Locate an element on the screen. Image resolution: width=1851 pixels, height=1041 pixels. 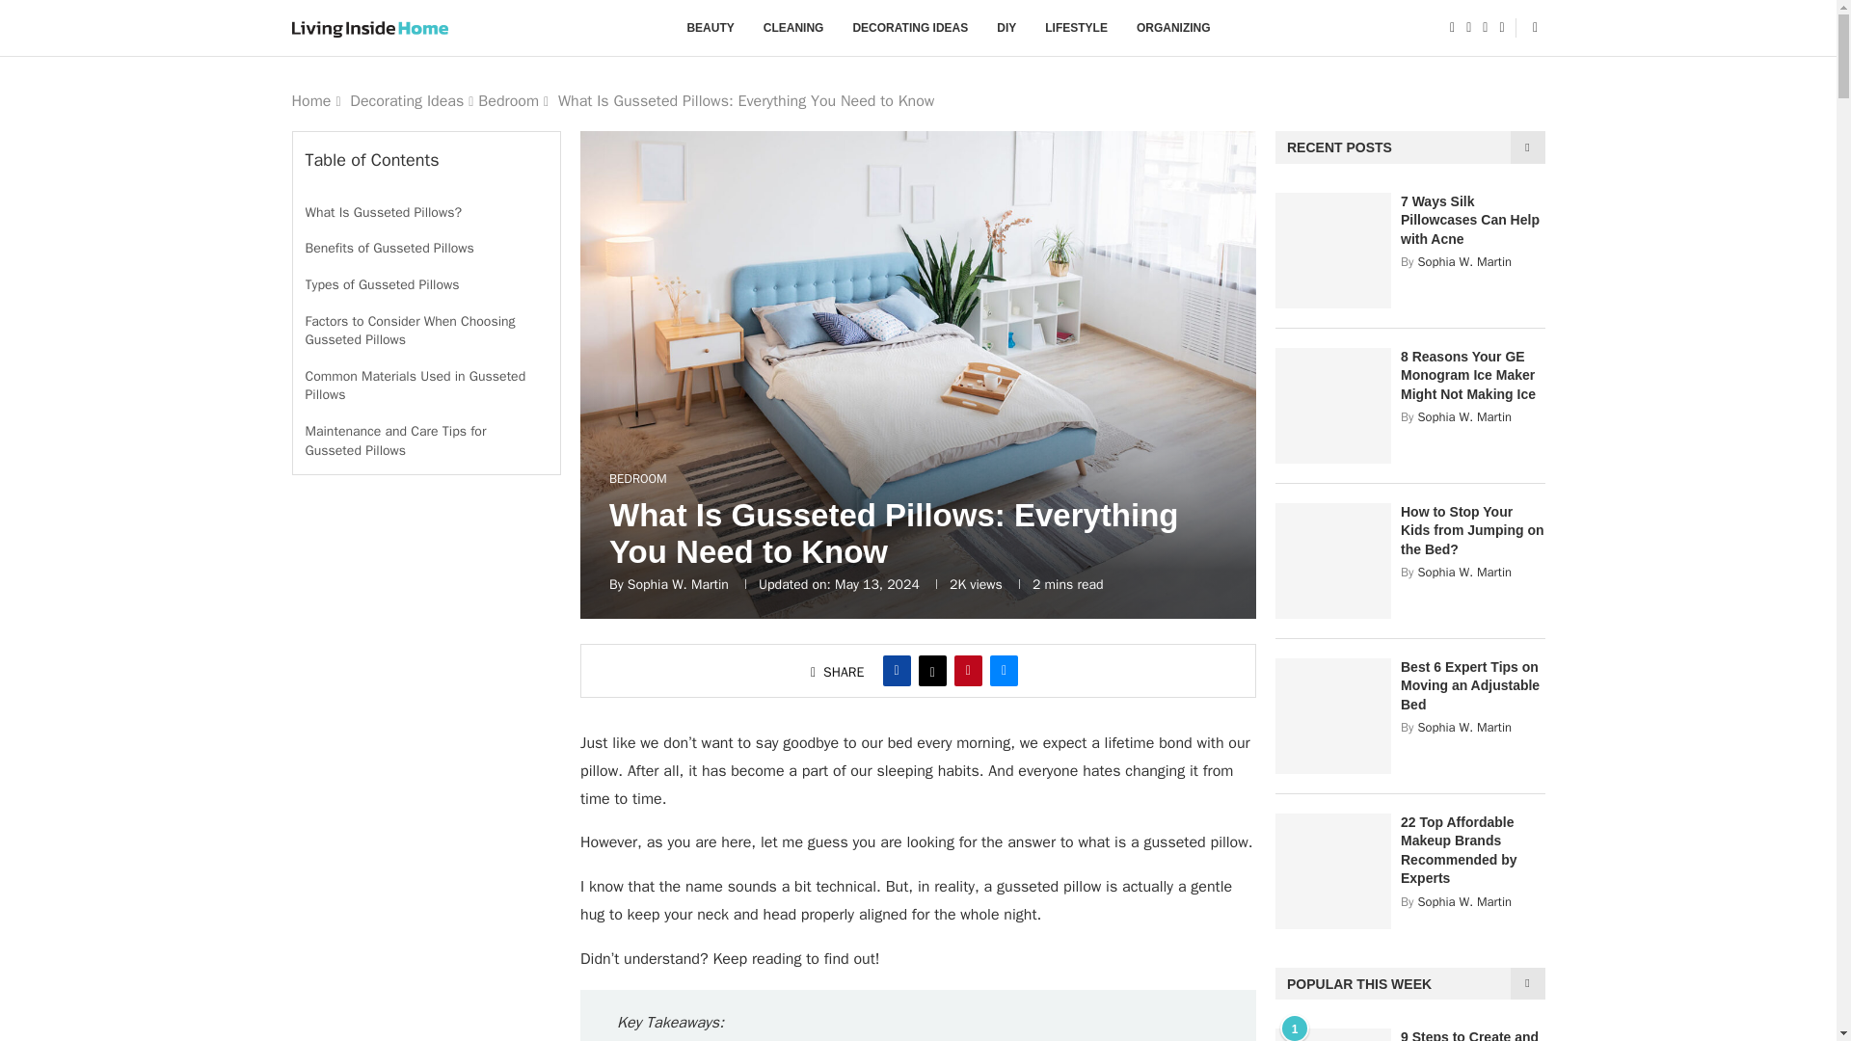
22 Top Affordable Makeup Brands Recommended by Experts is located at coordinates (1473, 850).